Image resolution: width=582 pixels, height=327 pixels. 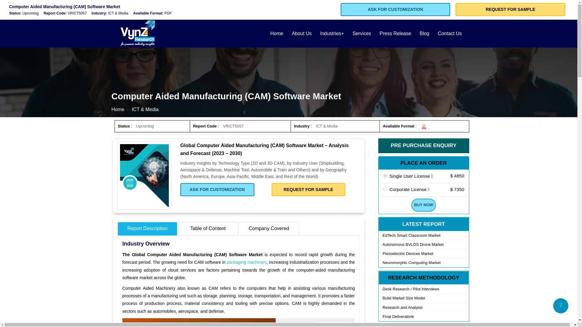 I want to click on About Us, so click(x=302, y=33).